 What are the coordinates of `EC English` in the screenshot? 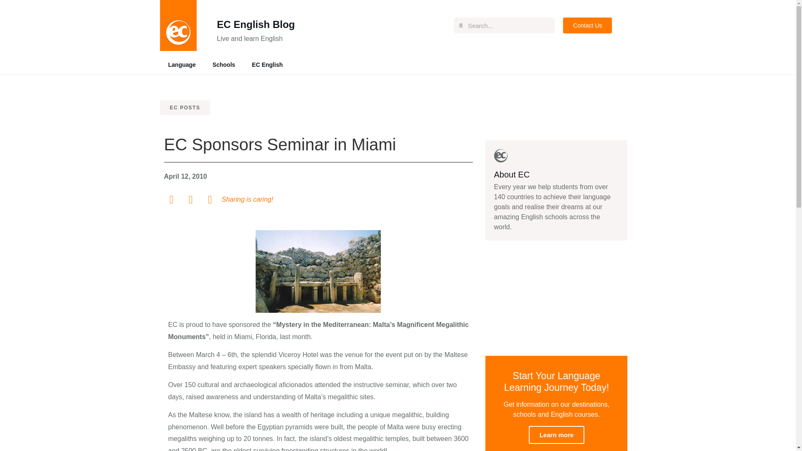 It's located at (267, 64).